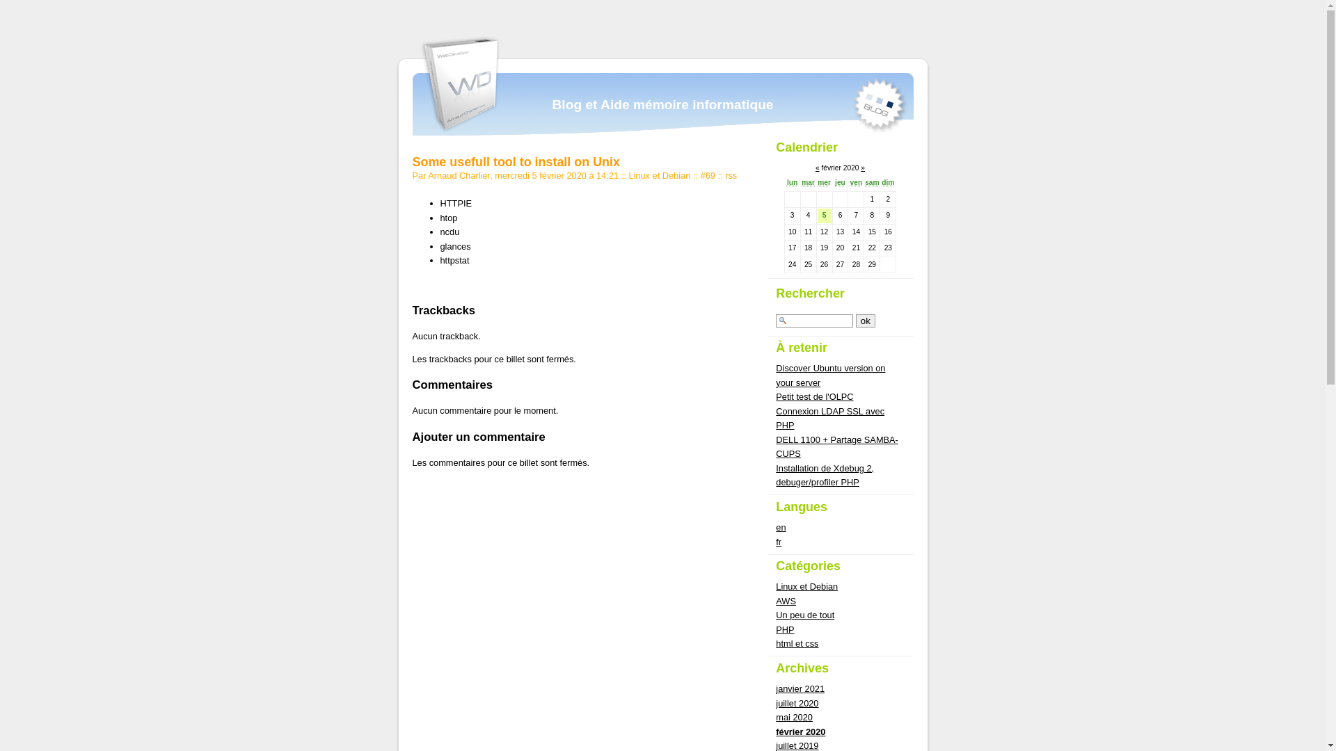  What do you see at coordinates (731, 175) in the screenshot?
I see `rss` at bounding box center [731, 175].